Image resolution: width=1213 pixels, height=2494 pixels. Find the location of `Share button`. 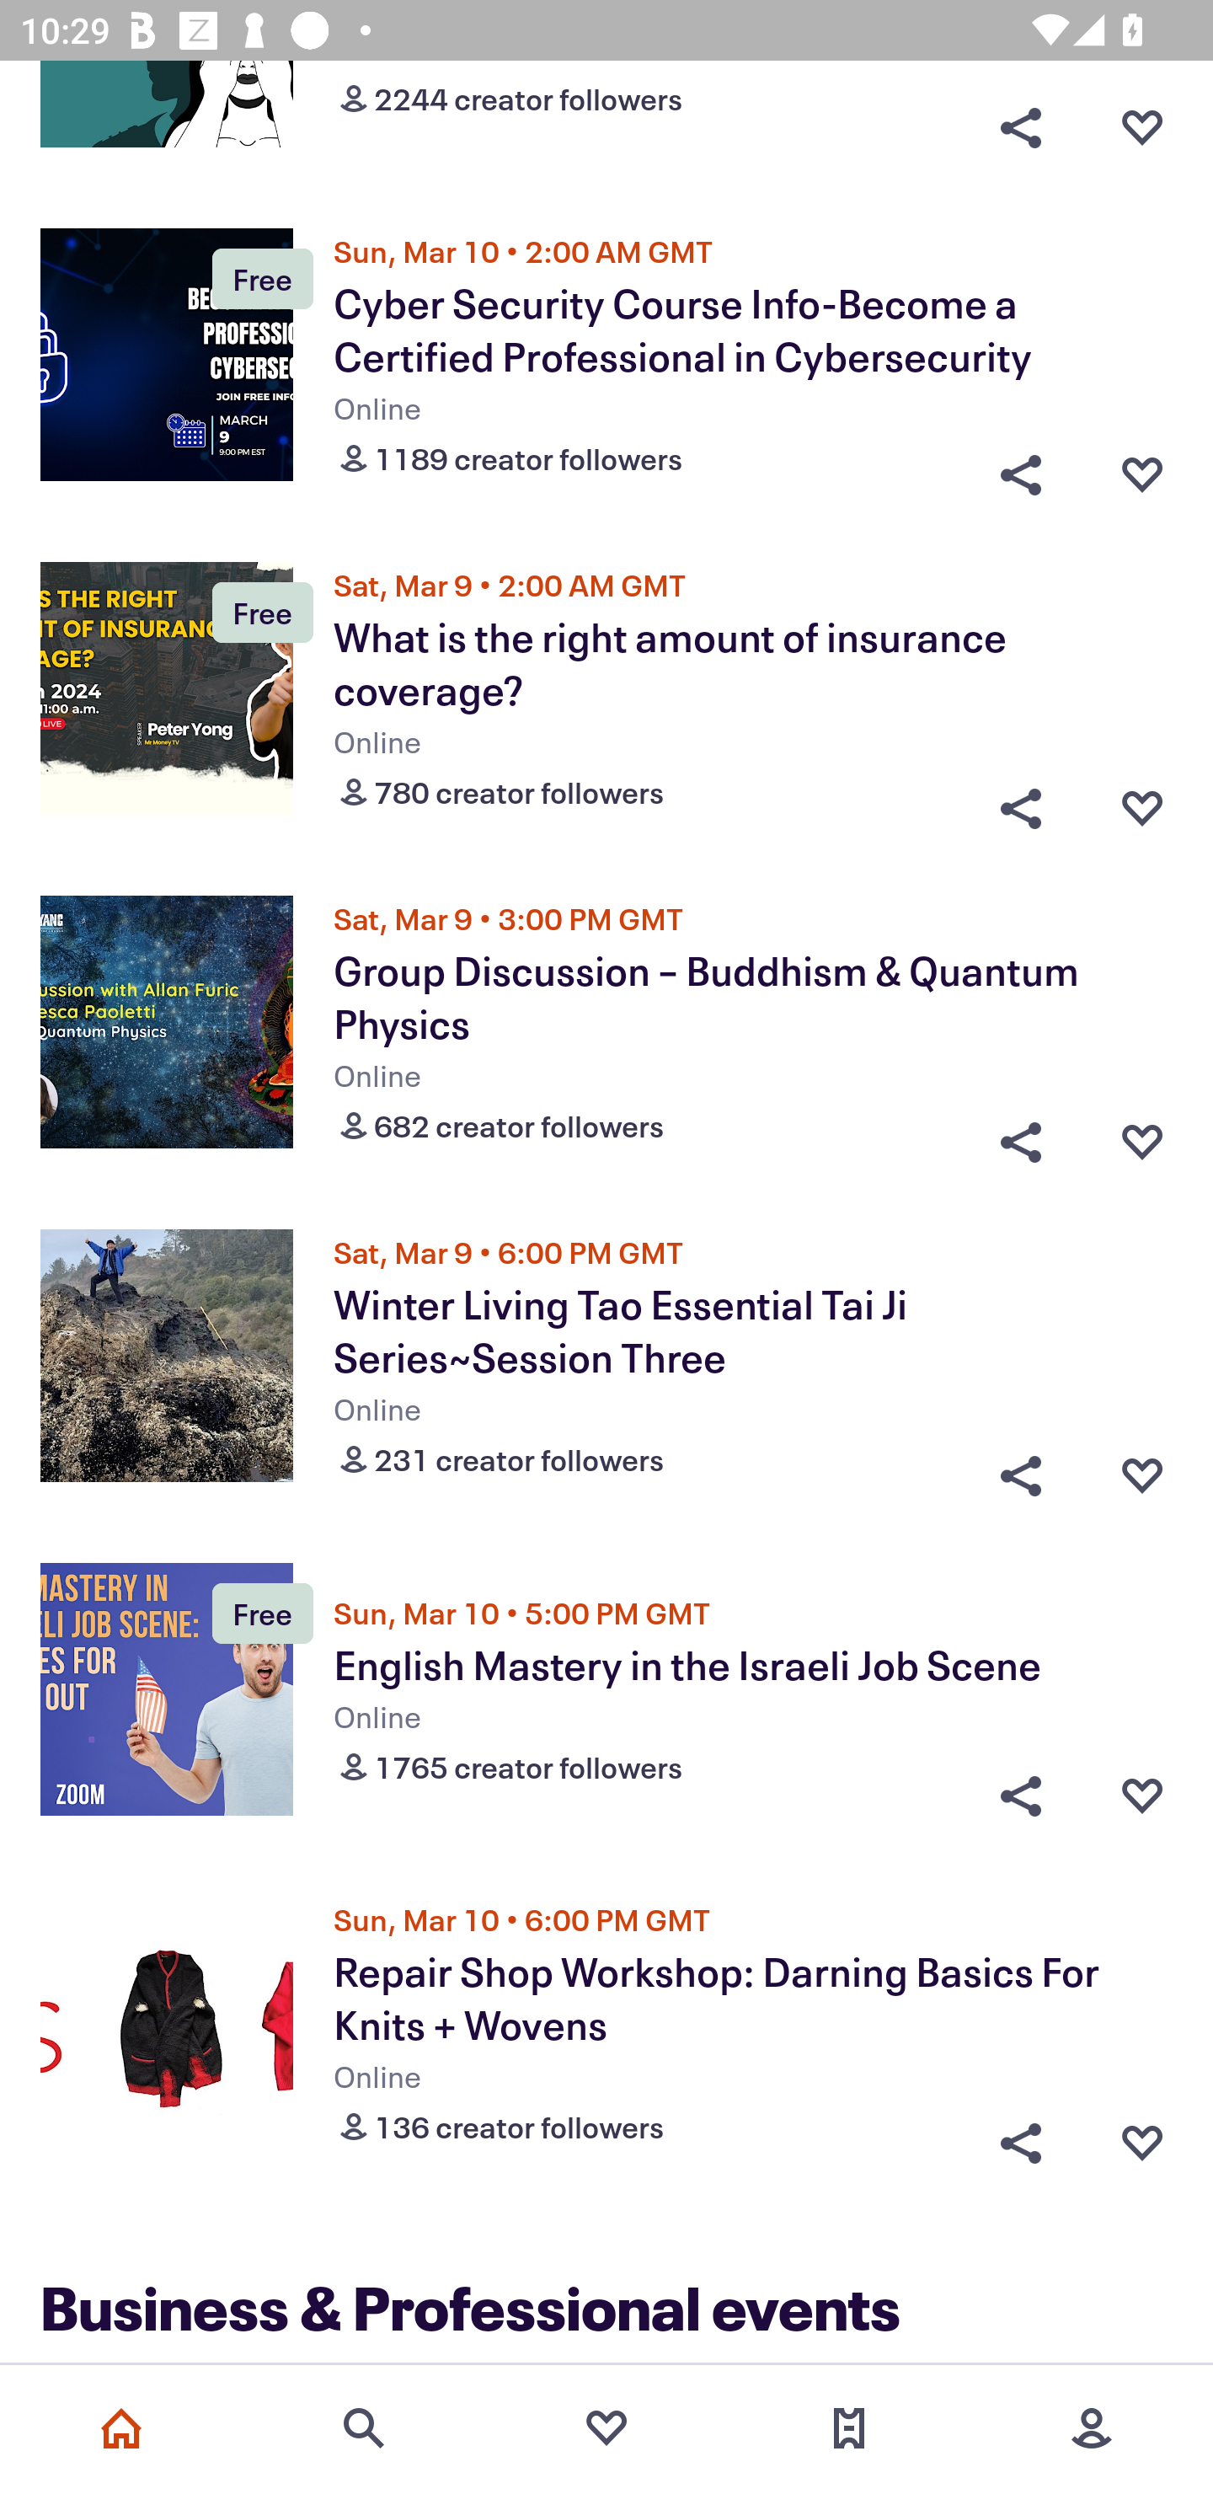

Share button is located at coordinates (1021, 1796).